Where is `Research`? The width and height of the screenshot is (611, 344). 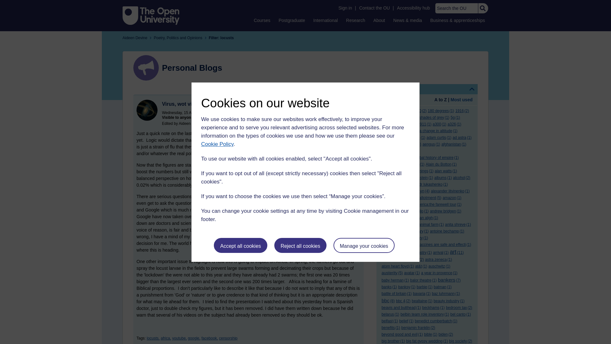
Research is located at coordinates (356, 20).